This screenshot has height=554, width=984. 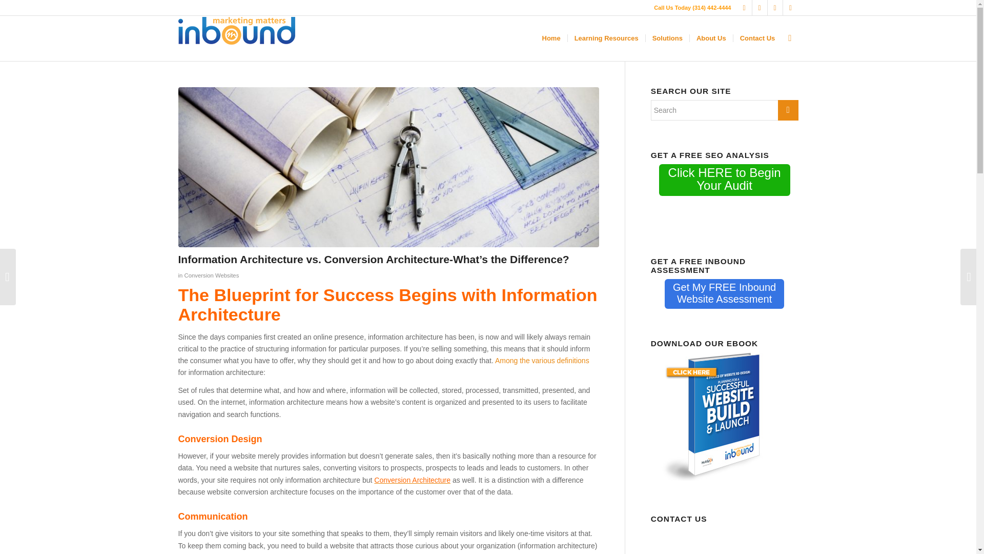 What do you see at coordinates (744, 8) in the screenshot?
I see `Youtube` at bounding box center [744, 8].